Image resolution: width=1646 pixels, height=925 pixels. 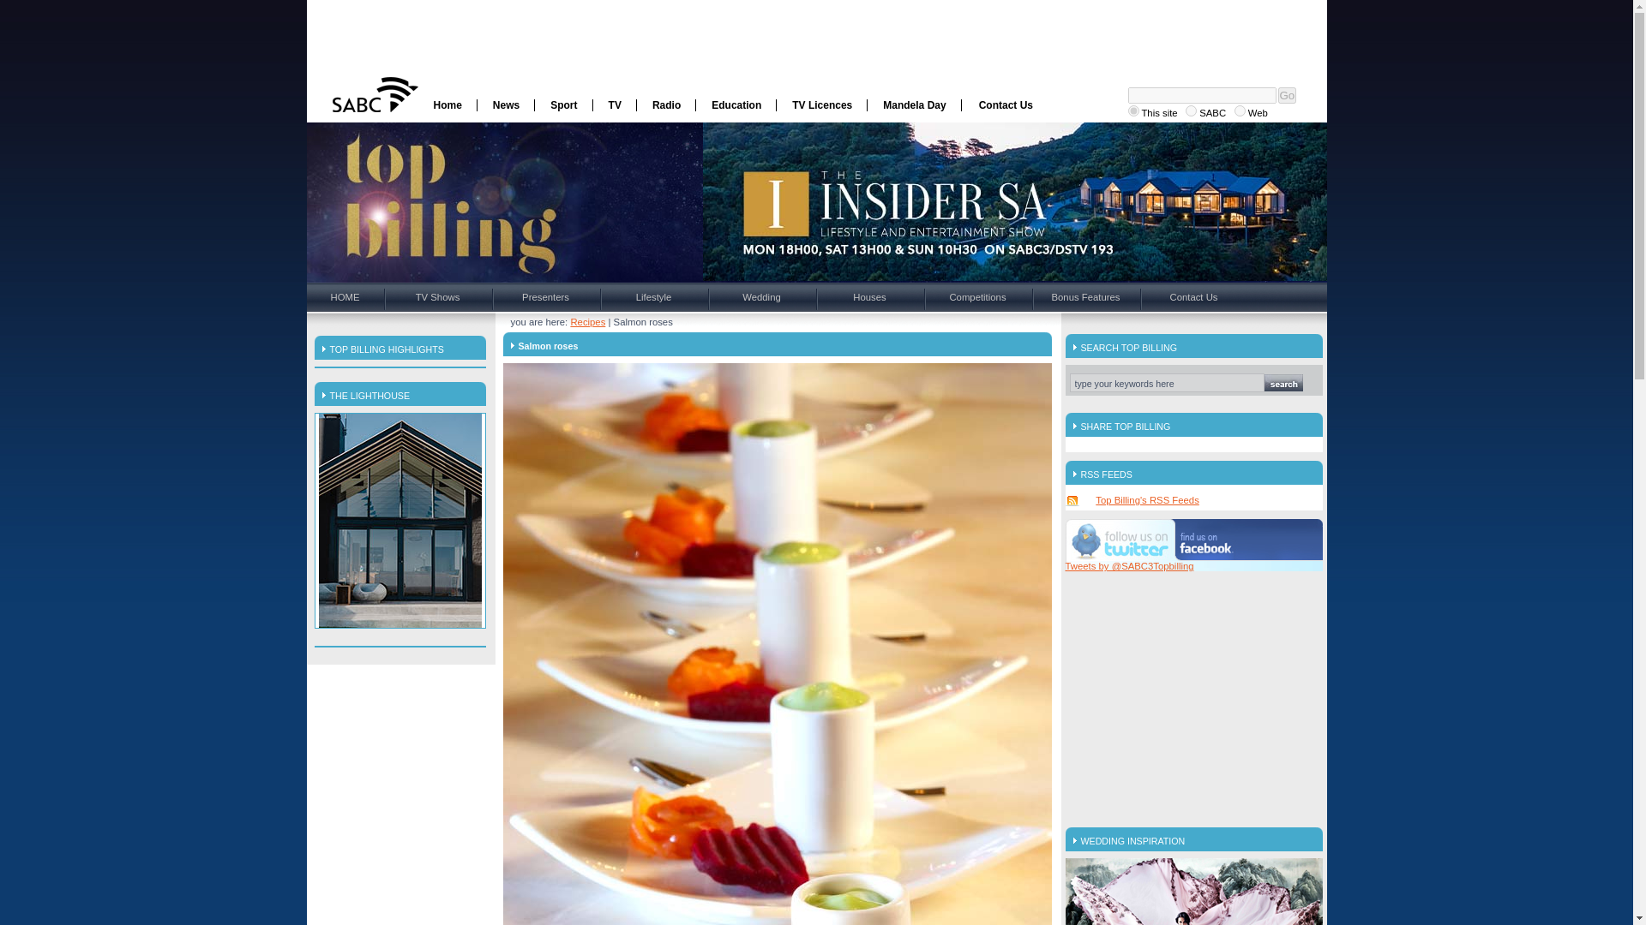 I want to click on Mandela Day, so click(x=914, y=104).